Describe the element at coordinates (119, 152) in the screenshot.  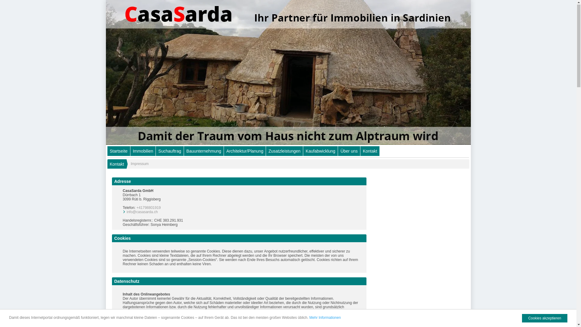
I see `Startseite` at that location.